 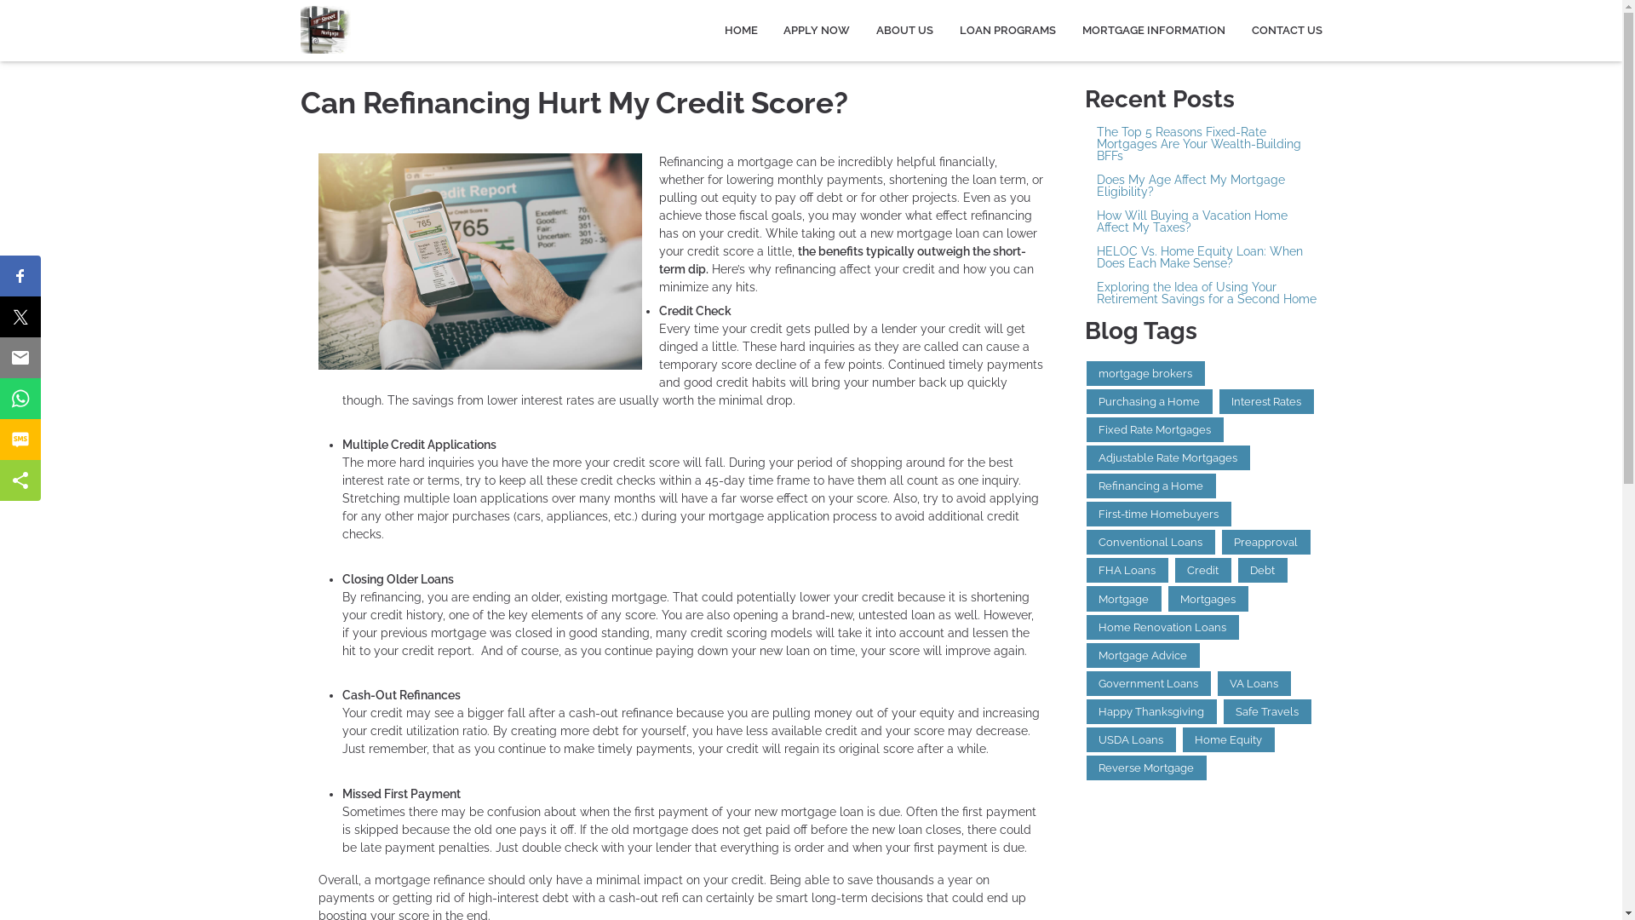 What do you see at coordinates (1131, 739) in the screenshot?
I see `USDA Loans` at bounding box center [1131, 739].